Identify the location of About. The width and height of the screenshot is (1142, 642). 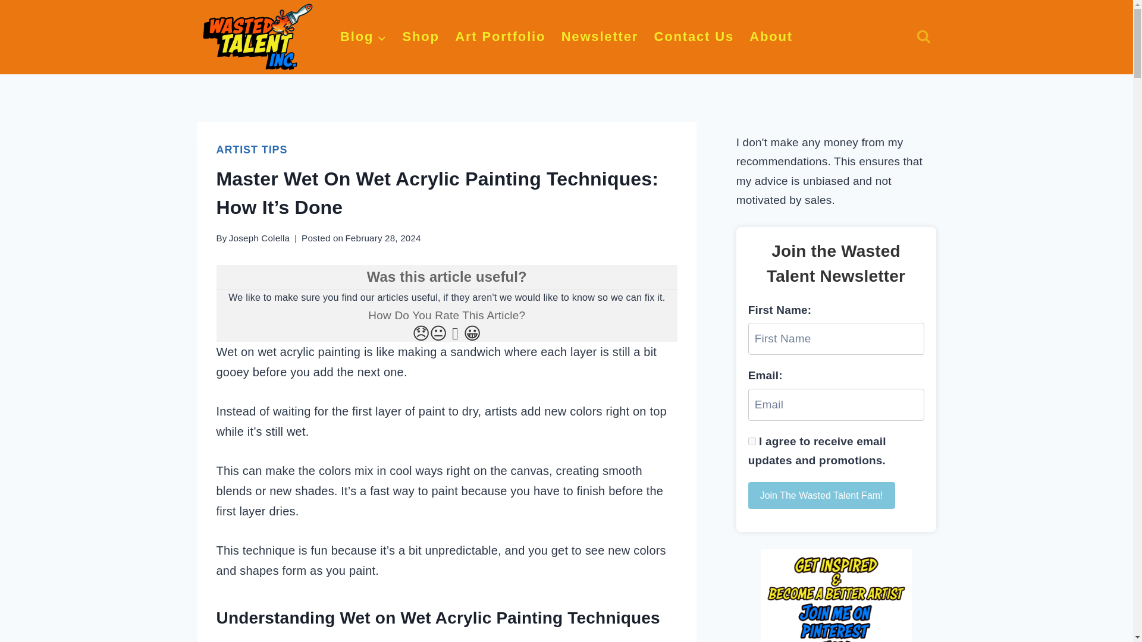
(771, 37).